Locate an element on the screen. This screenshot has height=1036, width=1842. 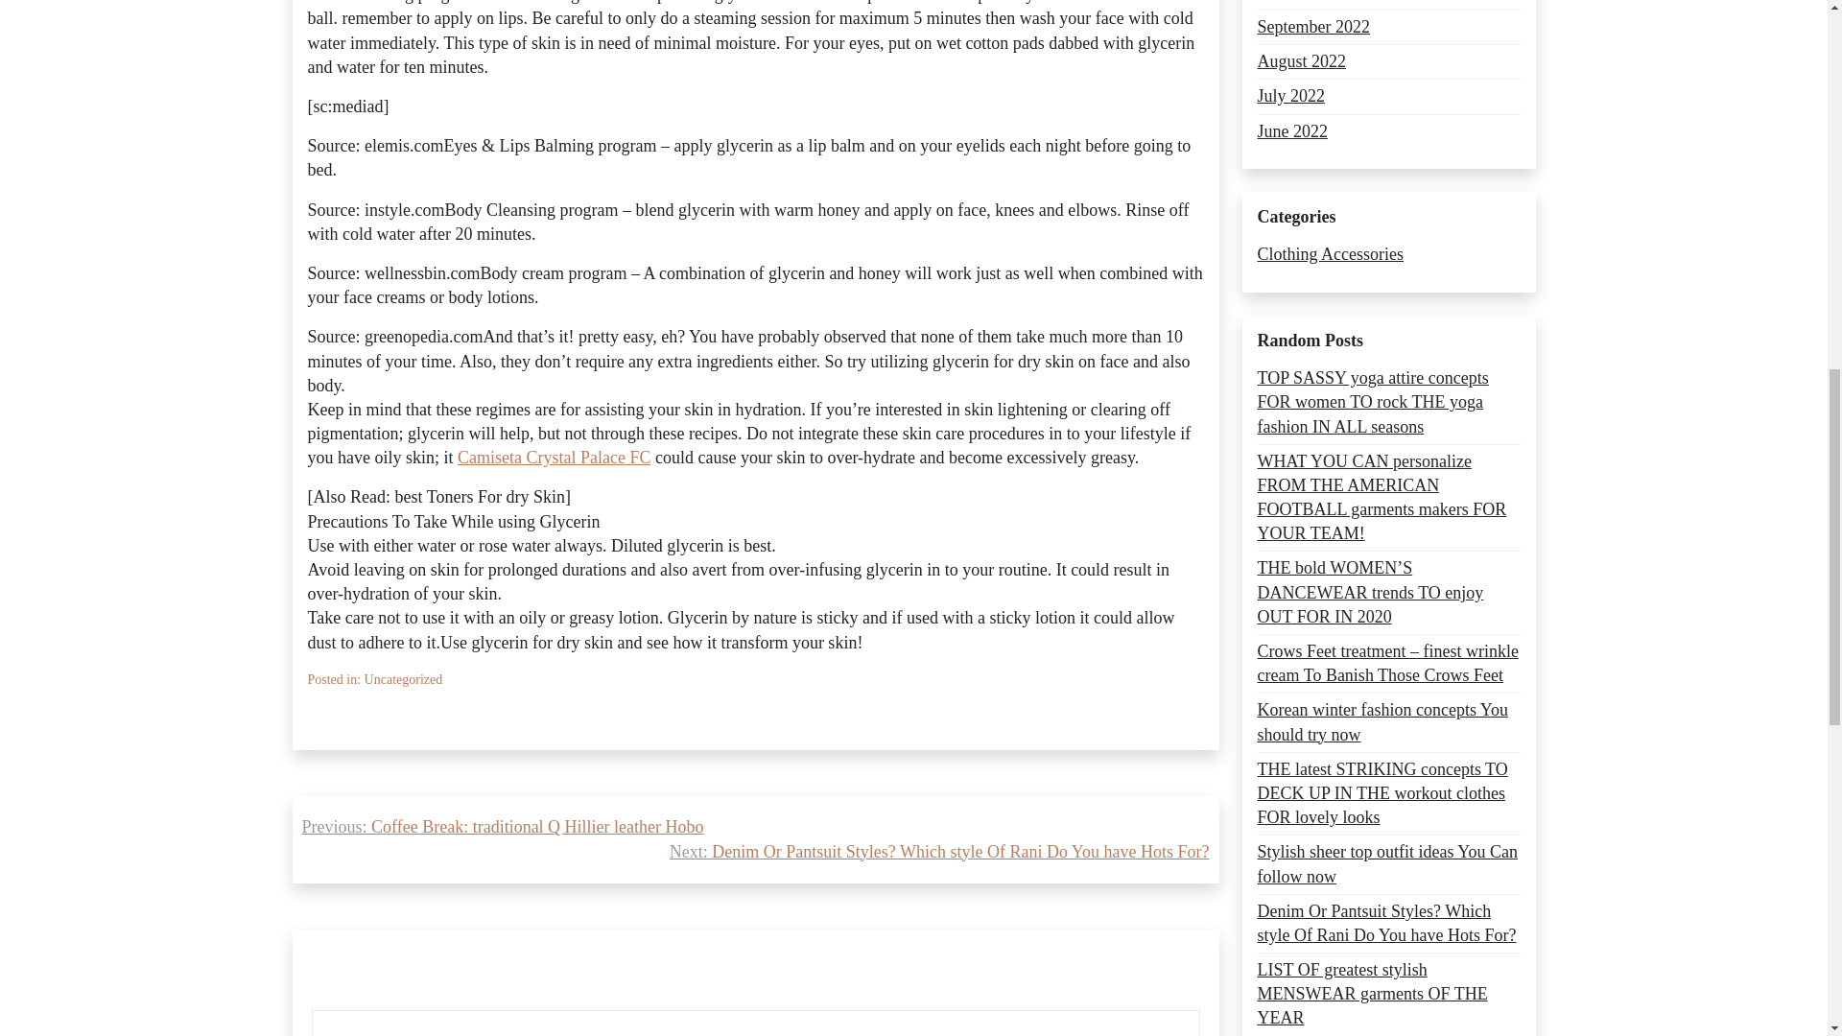
October 2022 is located at coordinates (1303, 2).